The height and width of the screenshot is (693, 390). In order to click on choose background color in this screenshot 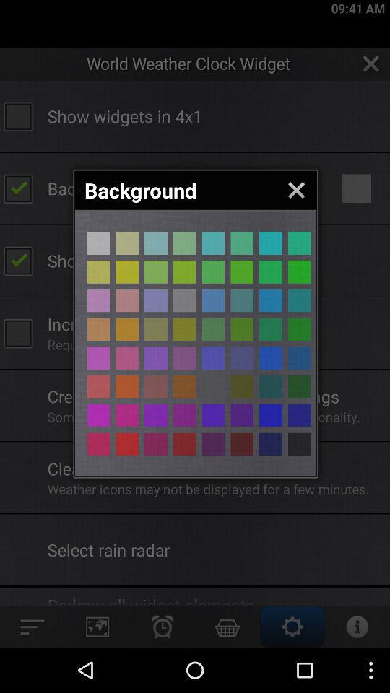, I will do `click(98, 358)`.